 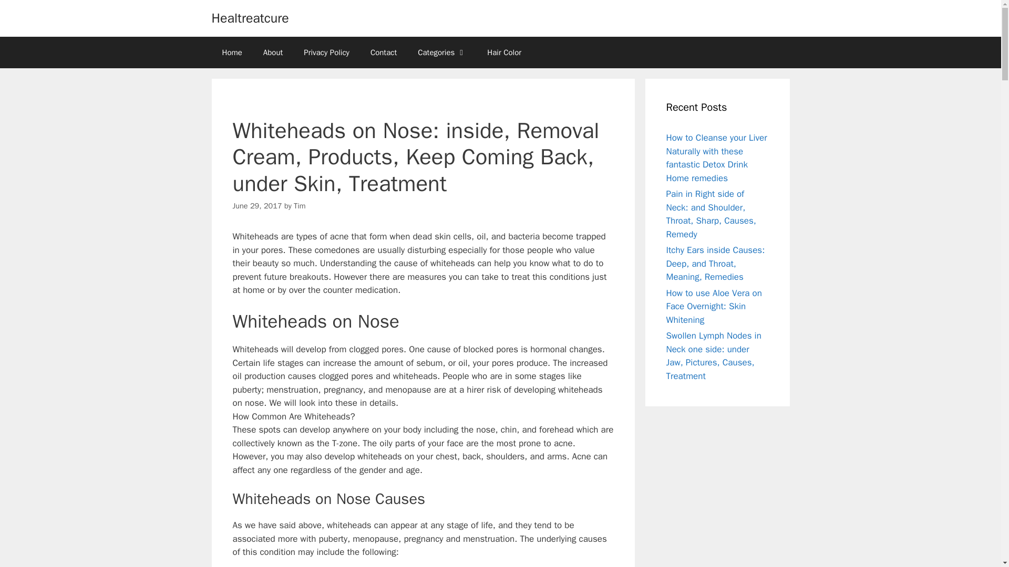 I want to click on Home, so click(x=231, y=52).